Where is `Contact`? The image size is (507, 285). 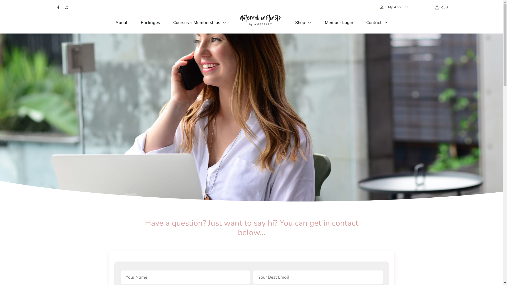
Contact is located at coordinates (377, 22).